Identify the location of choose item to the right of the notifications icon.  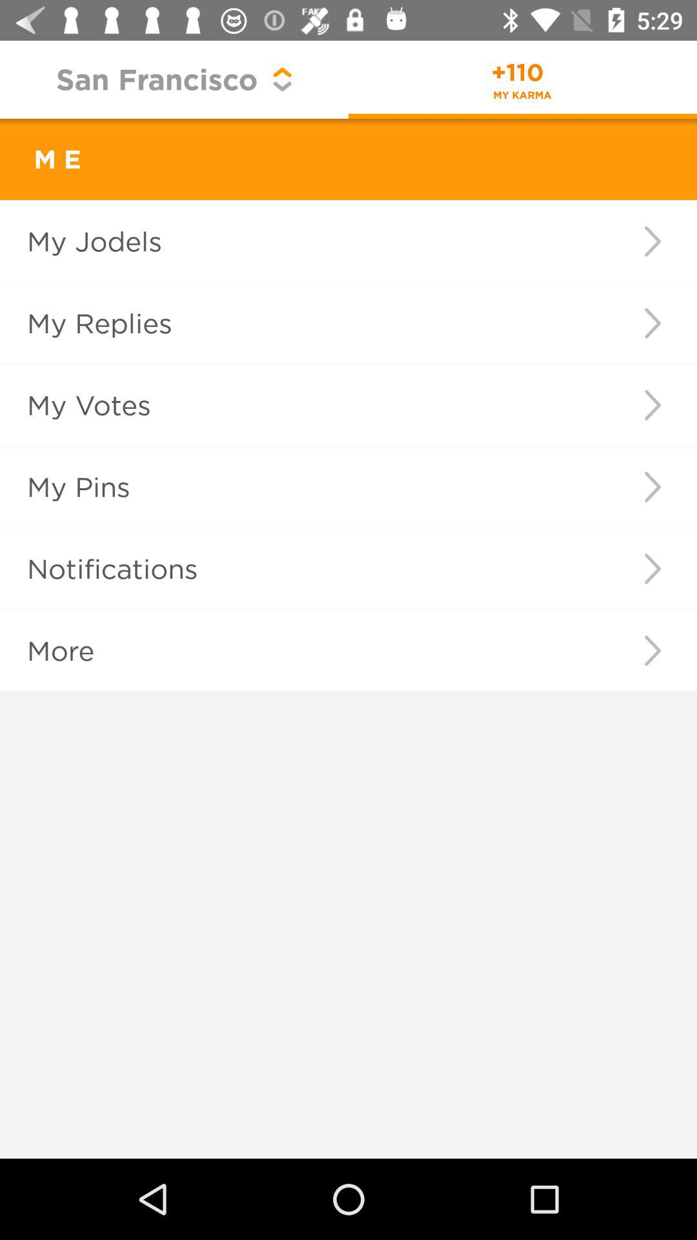
(652, 568).